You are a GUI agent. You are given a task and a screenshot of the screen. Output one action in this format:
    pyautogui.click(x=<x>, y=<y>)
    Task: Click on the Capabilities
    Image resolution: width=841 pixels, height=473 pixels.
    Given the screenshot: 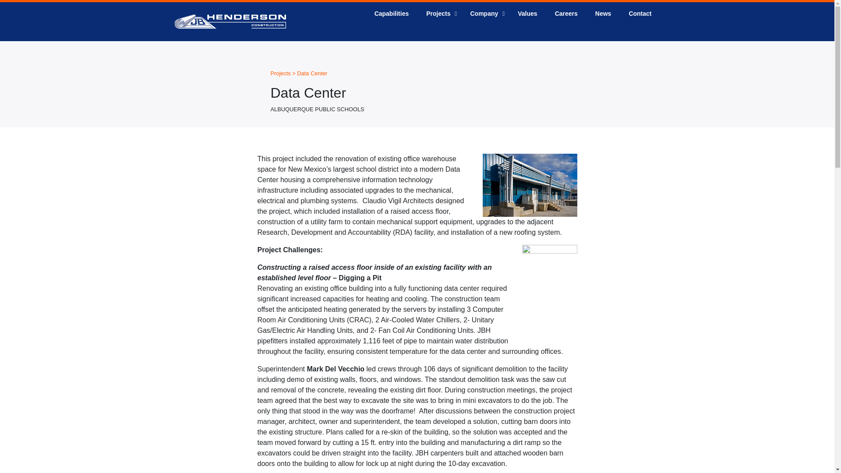 What is the action you would take?
    pyautogui.click(x=281, y=73)
    